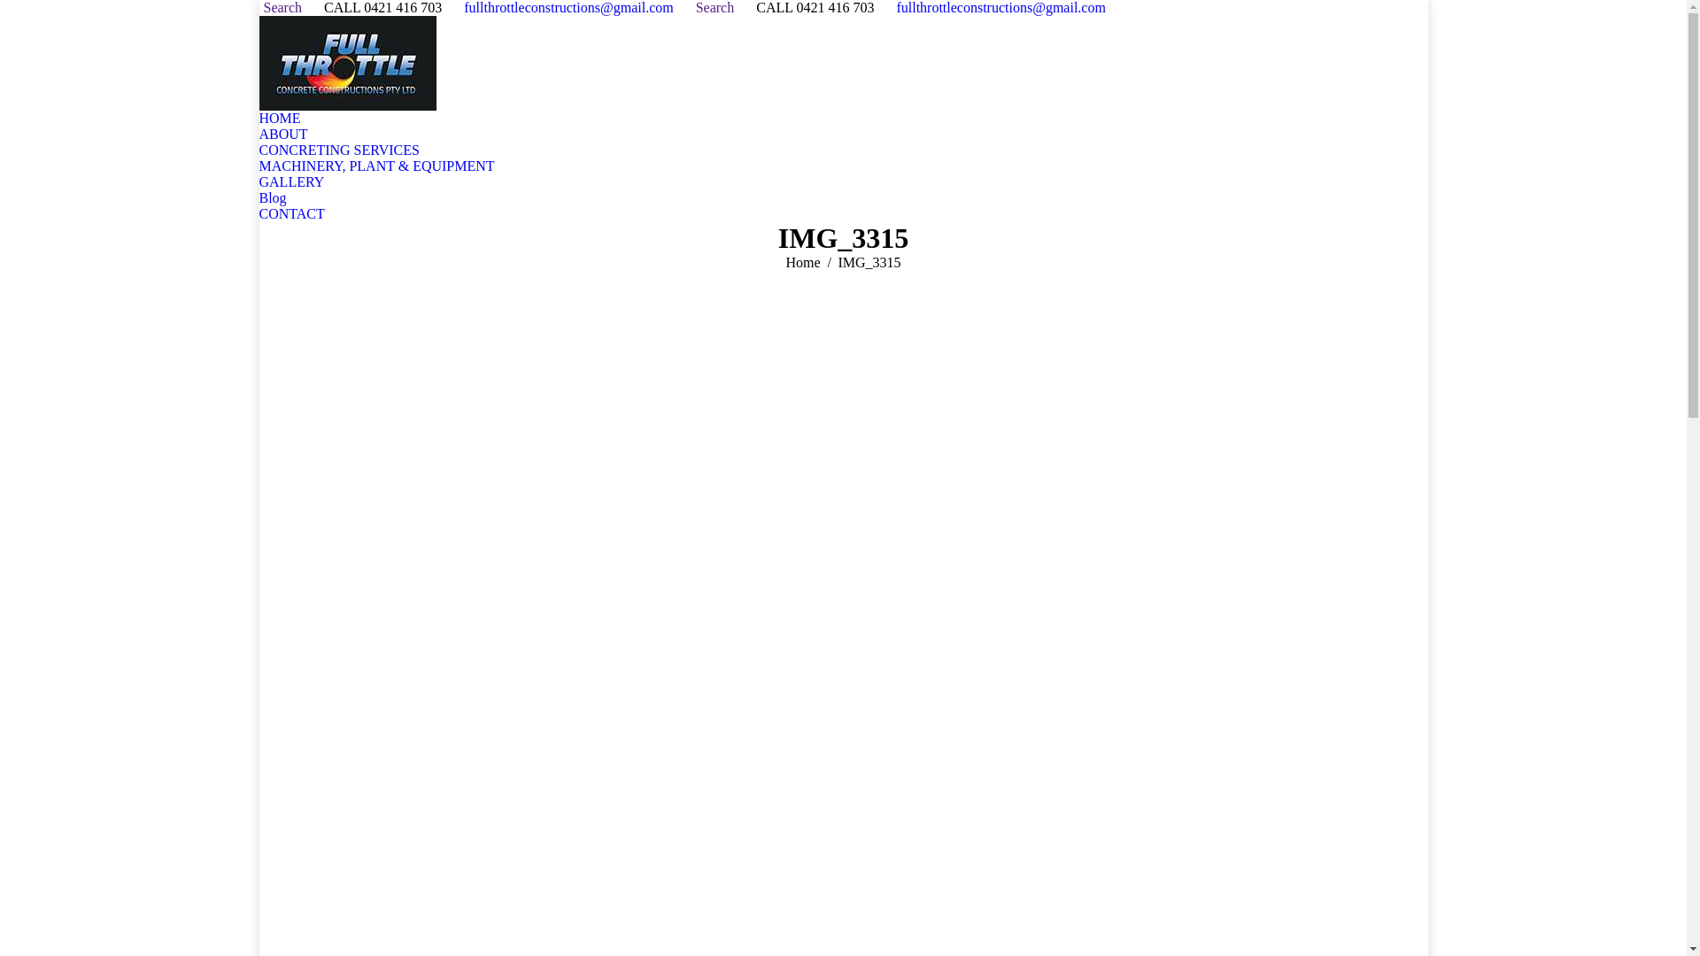 This screenshot has width=1700, height=956. Describe the element at coordinates (1001, 8) in the screenshot. I see `fullthrottleconstructions@gmail.com` at that location.